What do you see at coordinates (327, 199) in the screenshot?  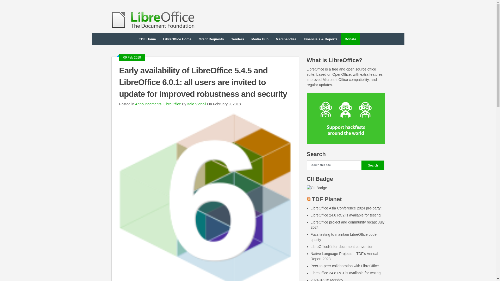 I see `TDF Planet` at bounding box center [327, 199].